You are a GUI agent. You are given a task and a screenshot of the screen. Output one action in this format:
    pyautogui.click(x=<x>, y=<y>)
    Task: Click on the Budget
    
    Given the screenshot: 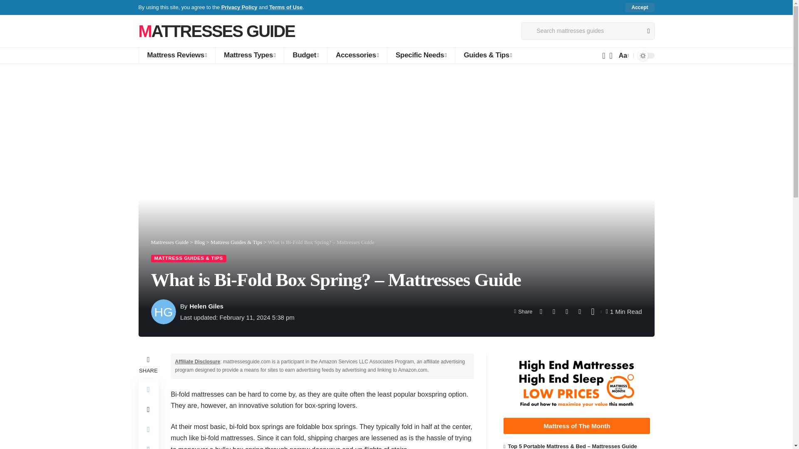 What is the action you would take?
    pyautogui.click(x=305, y=56)
    